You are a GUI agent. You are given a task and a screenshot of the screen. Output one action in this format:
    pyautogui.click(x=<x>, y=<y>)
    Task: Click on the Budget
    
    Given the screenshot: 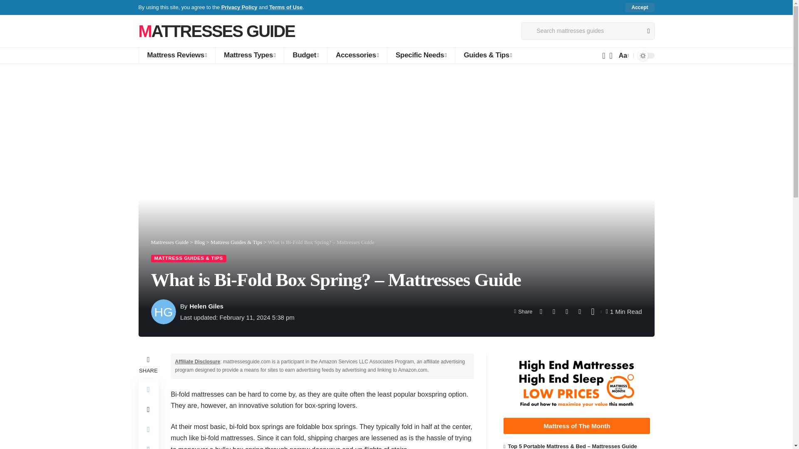 What is the action you would take?
    pyautogui.click(x=305, y=56)
    